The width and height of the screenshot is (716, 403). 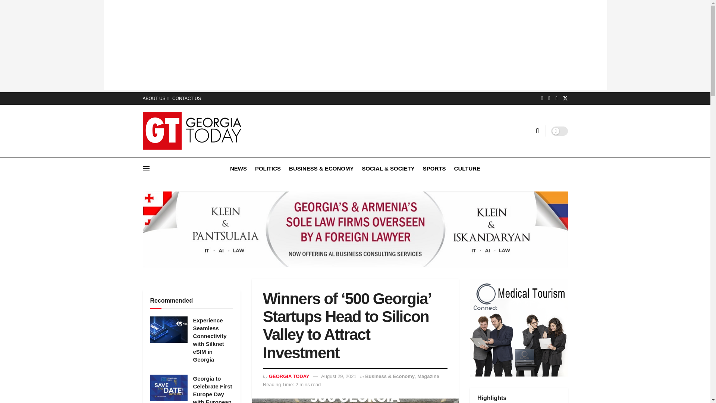 What do you see at coordinates (428, 376) in the screenshot?
I see `Magazine` at bounding box center [428, 376].